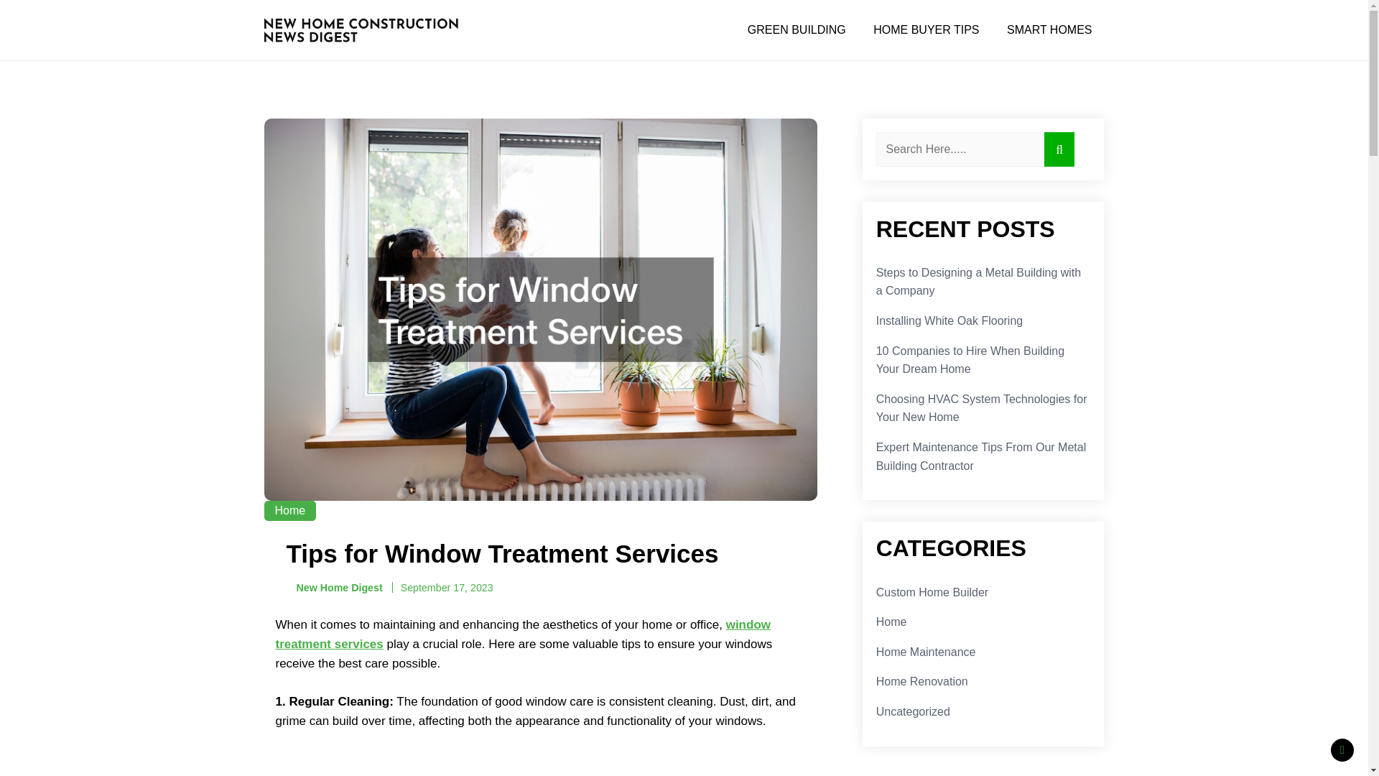  Describe the element at coordinates (447, 588) in the screenshot. I see `September 17, 2023` at that location.